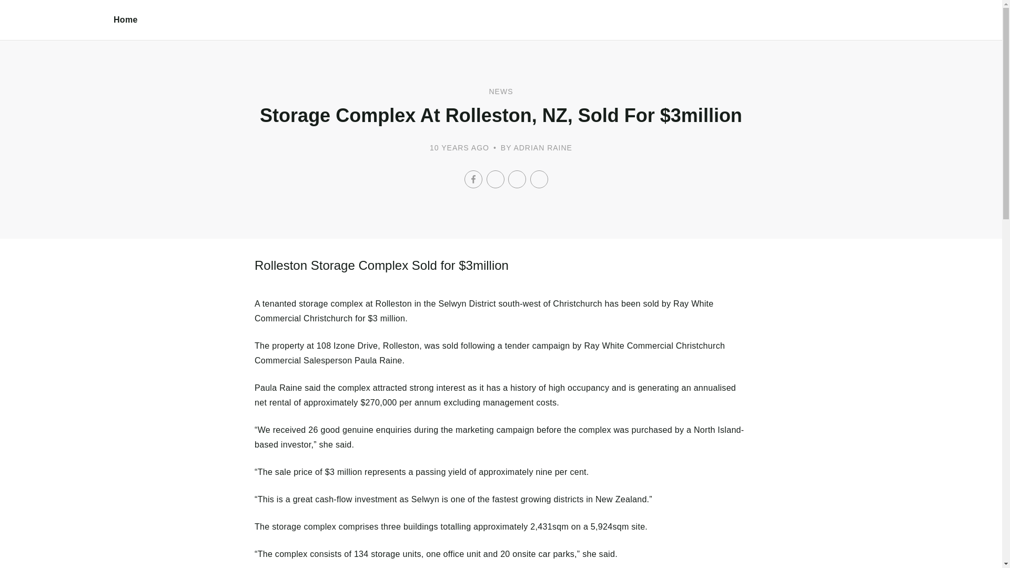 This screenshot has width=1010, height=568. Describe the element at coordinates (517, 179) in the screenshot. I see `LinkedIn` at that location.